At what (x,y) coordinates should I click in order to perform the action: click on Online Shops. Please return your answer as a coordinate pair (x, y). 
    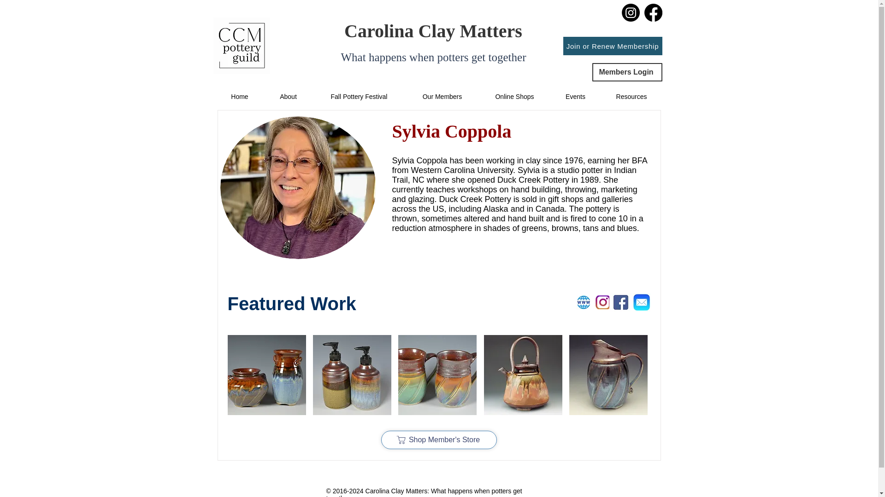
    Looking at the image, I should click on (514, 97).